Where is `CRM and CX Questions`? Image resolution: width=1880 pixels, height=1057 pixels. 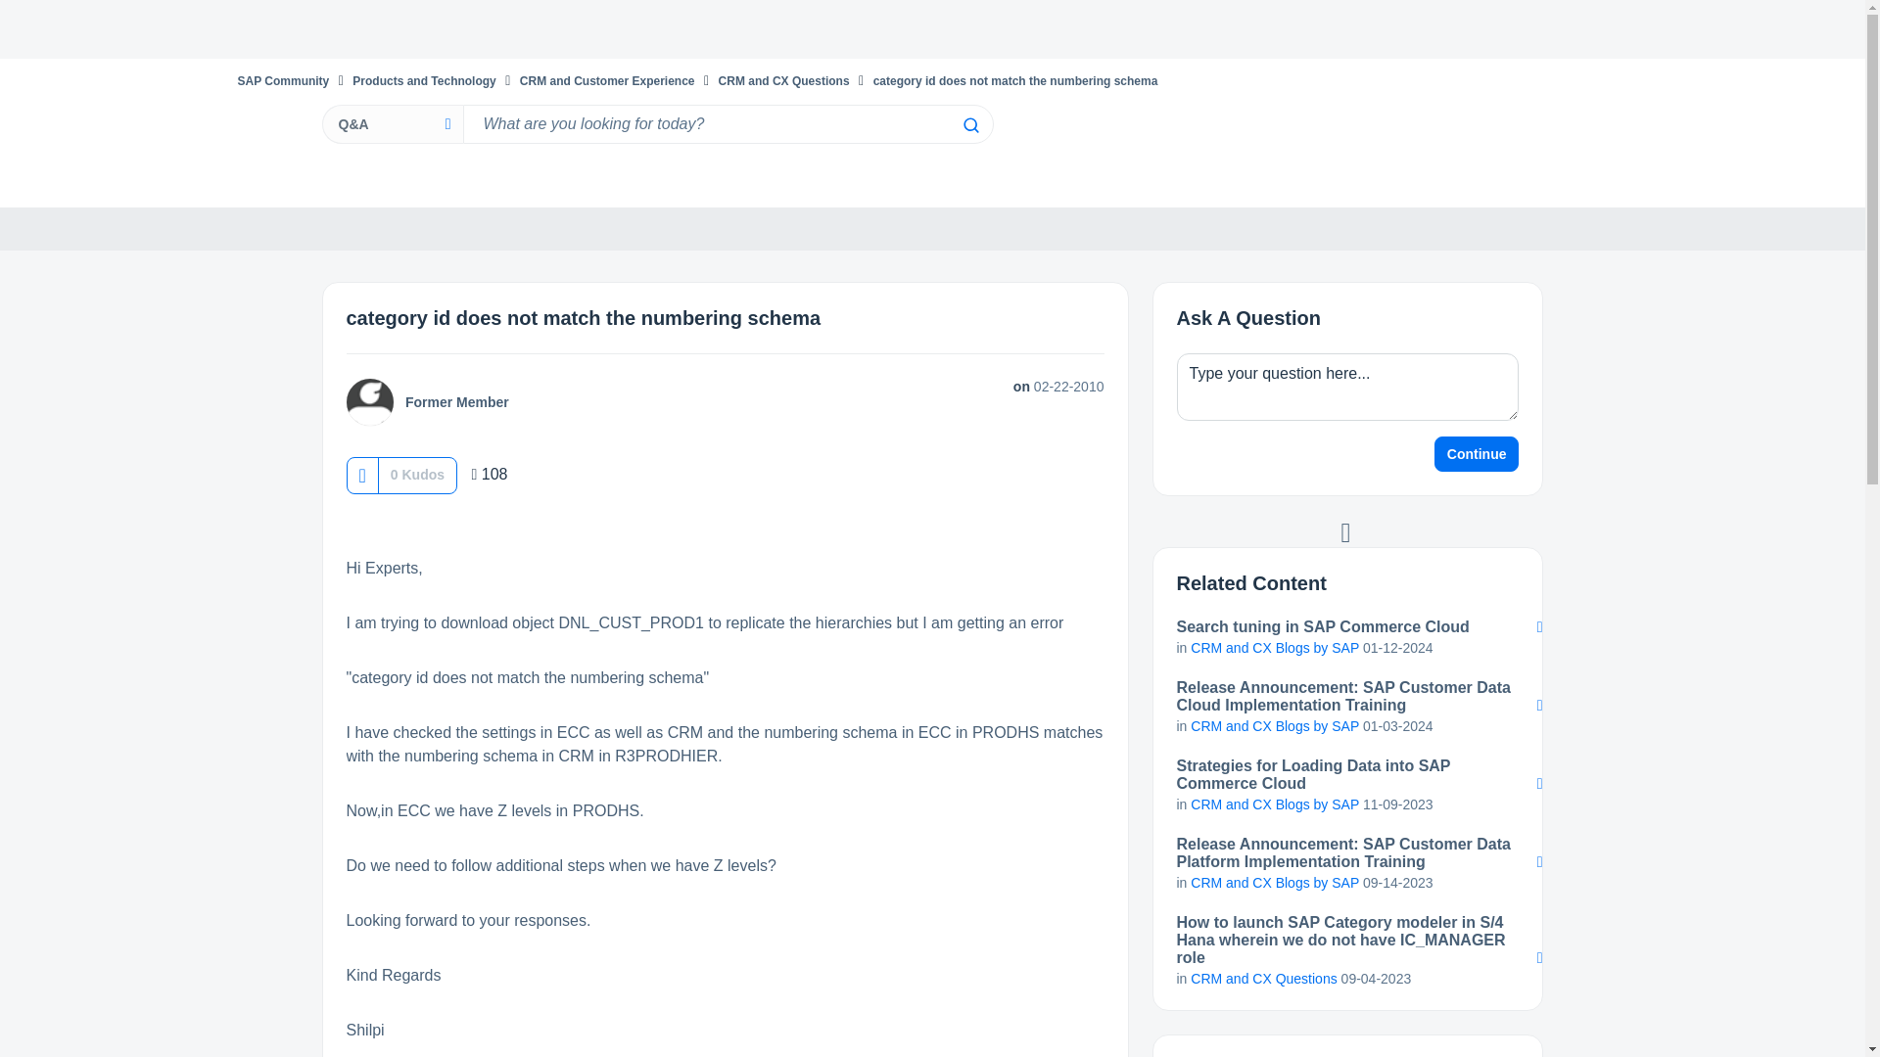 CRM and CX Questions is located at coordinates (783, 80).